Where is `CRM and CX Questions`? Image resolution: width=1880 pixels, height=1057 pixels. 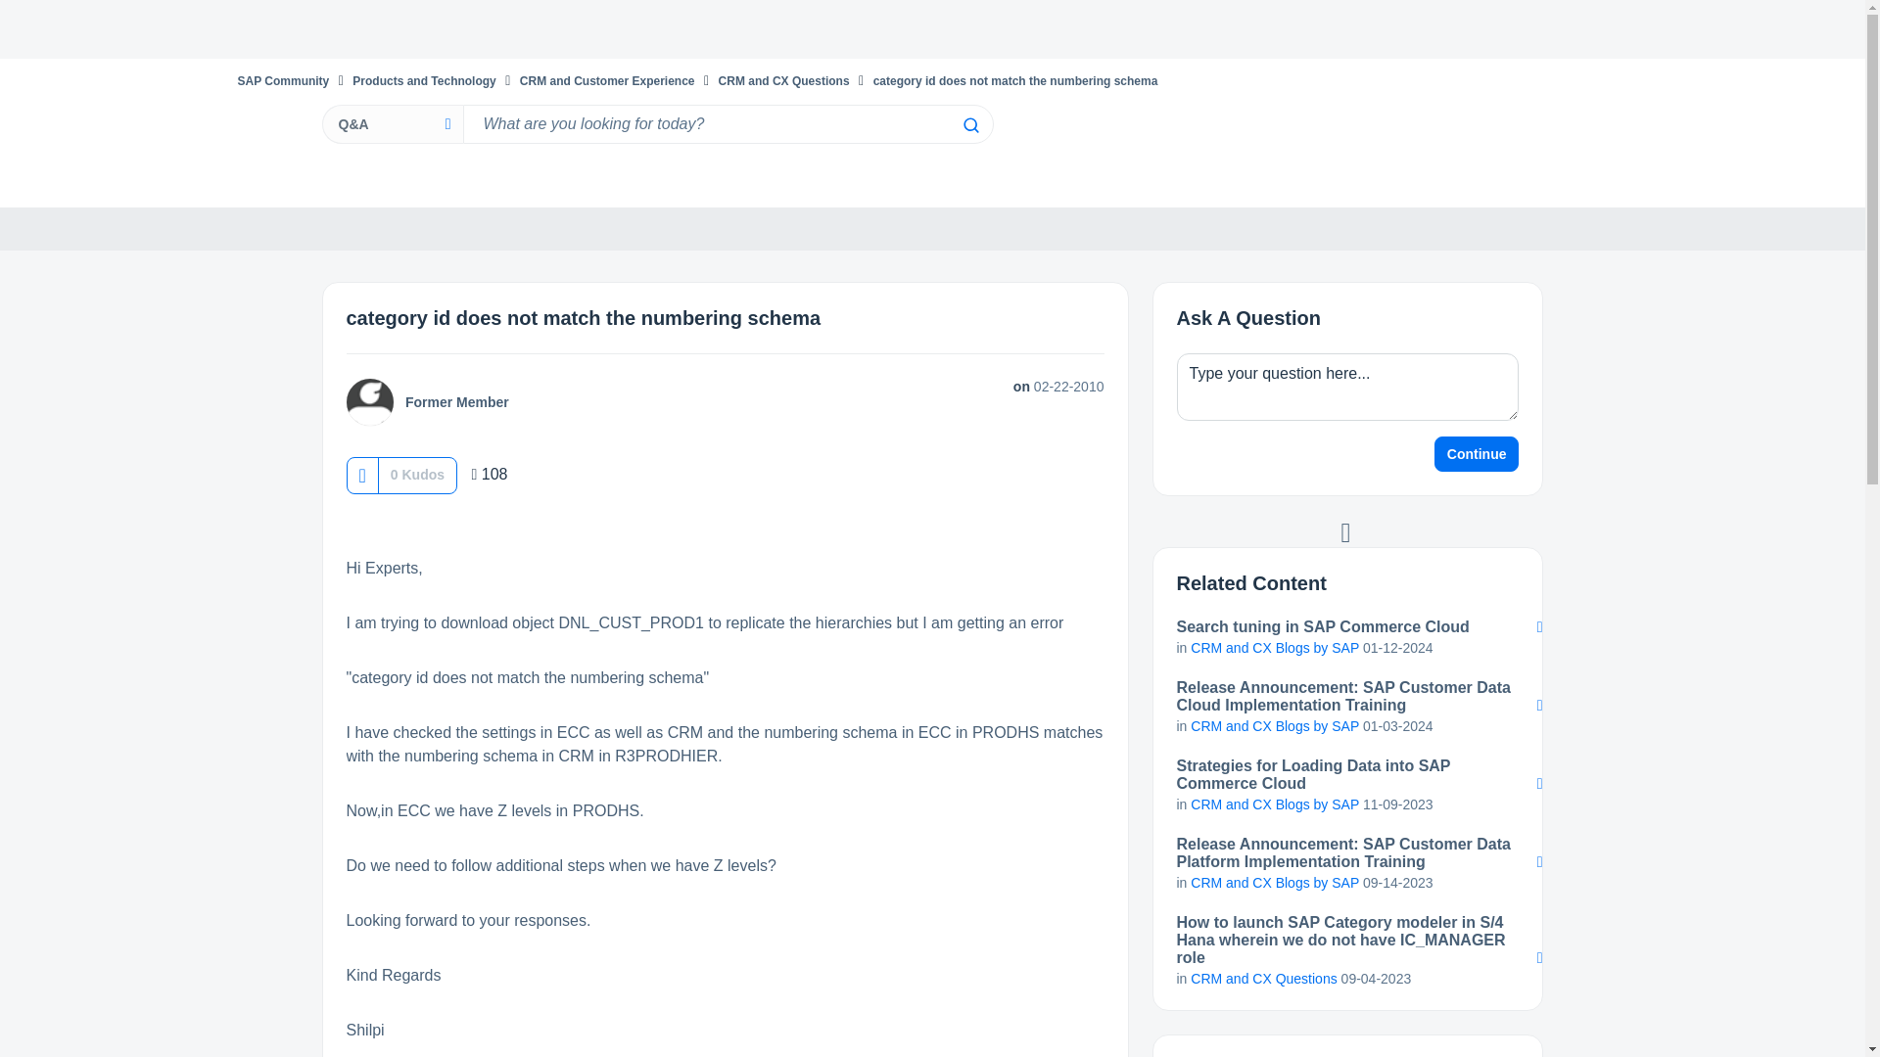 CRM and CX Questions is located at coordinates (783, 80).